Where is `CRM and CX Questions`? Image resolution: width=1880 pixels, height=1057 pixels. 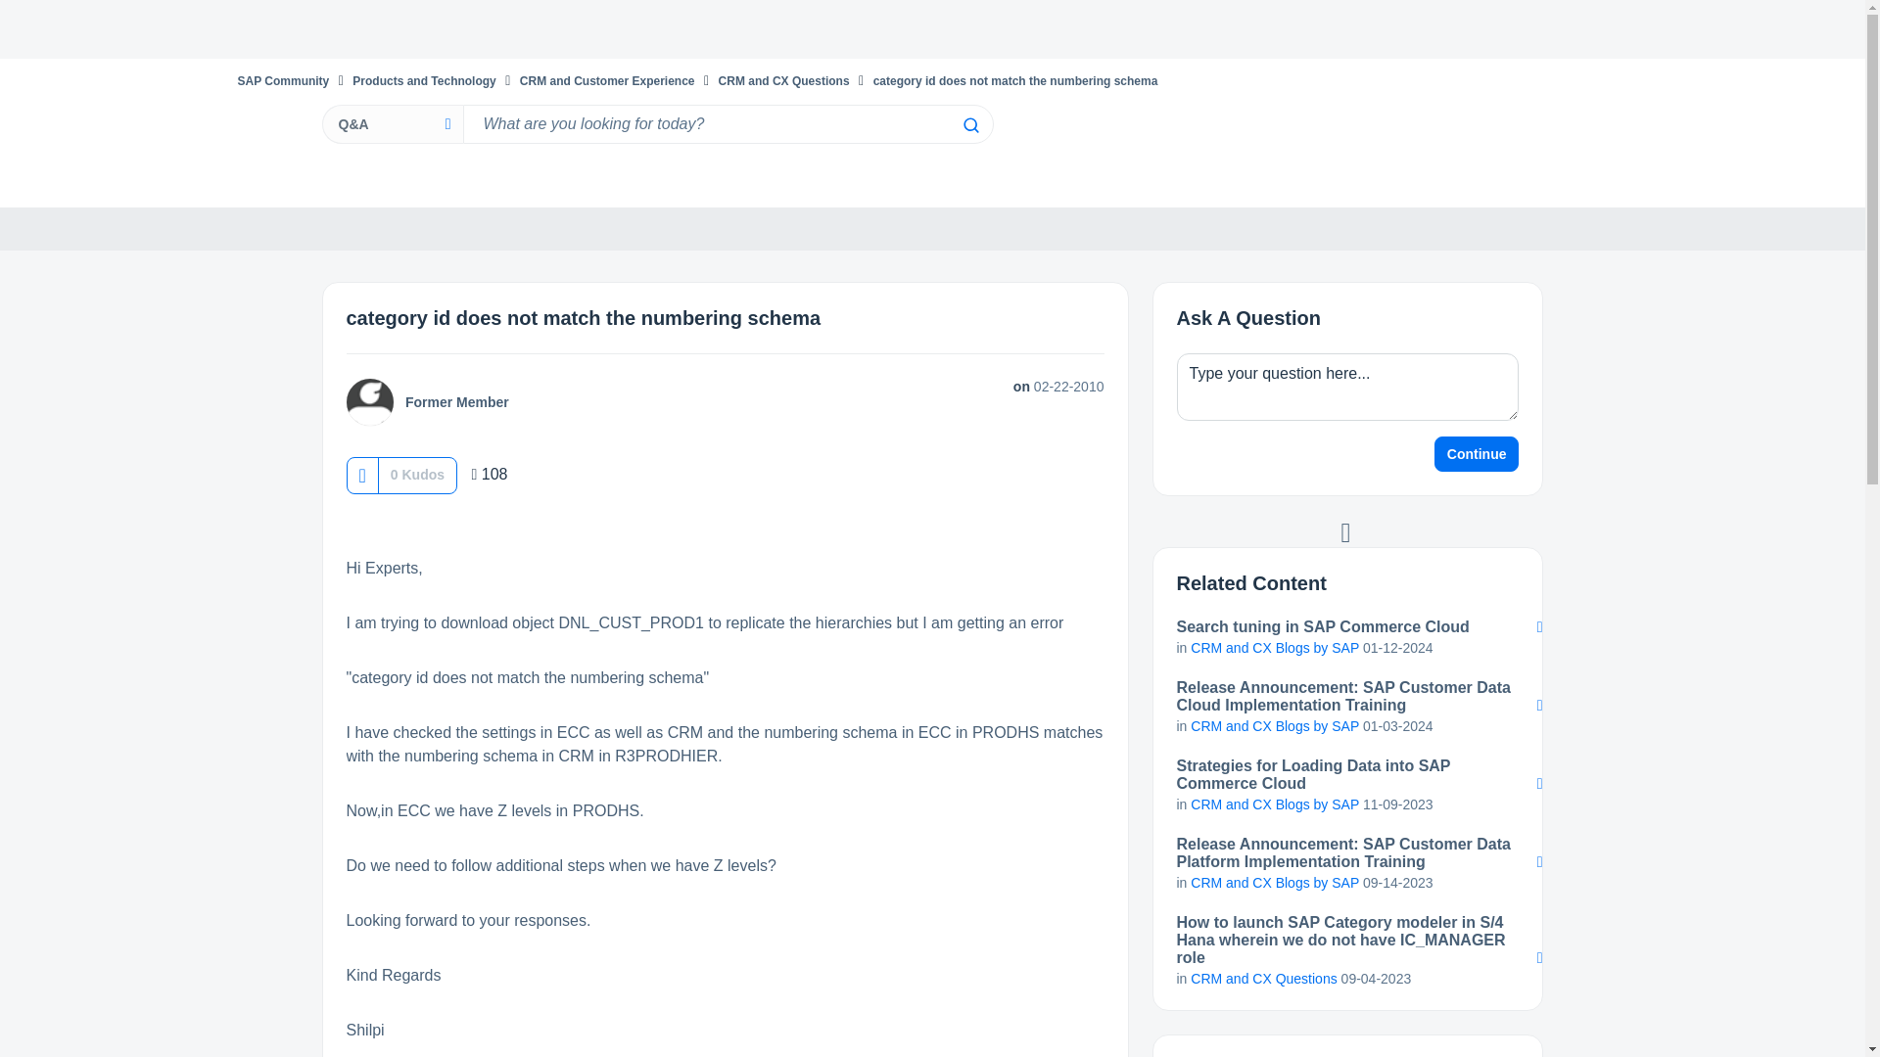 CRM and CX Questions is located at coordinates (783, 80).